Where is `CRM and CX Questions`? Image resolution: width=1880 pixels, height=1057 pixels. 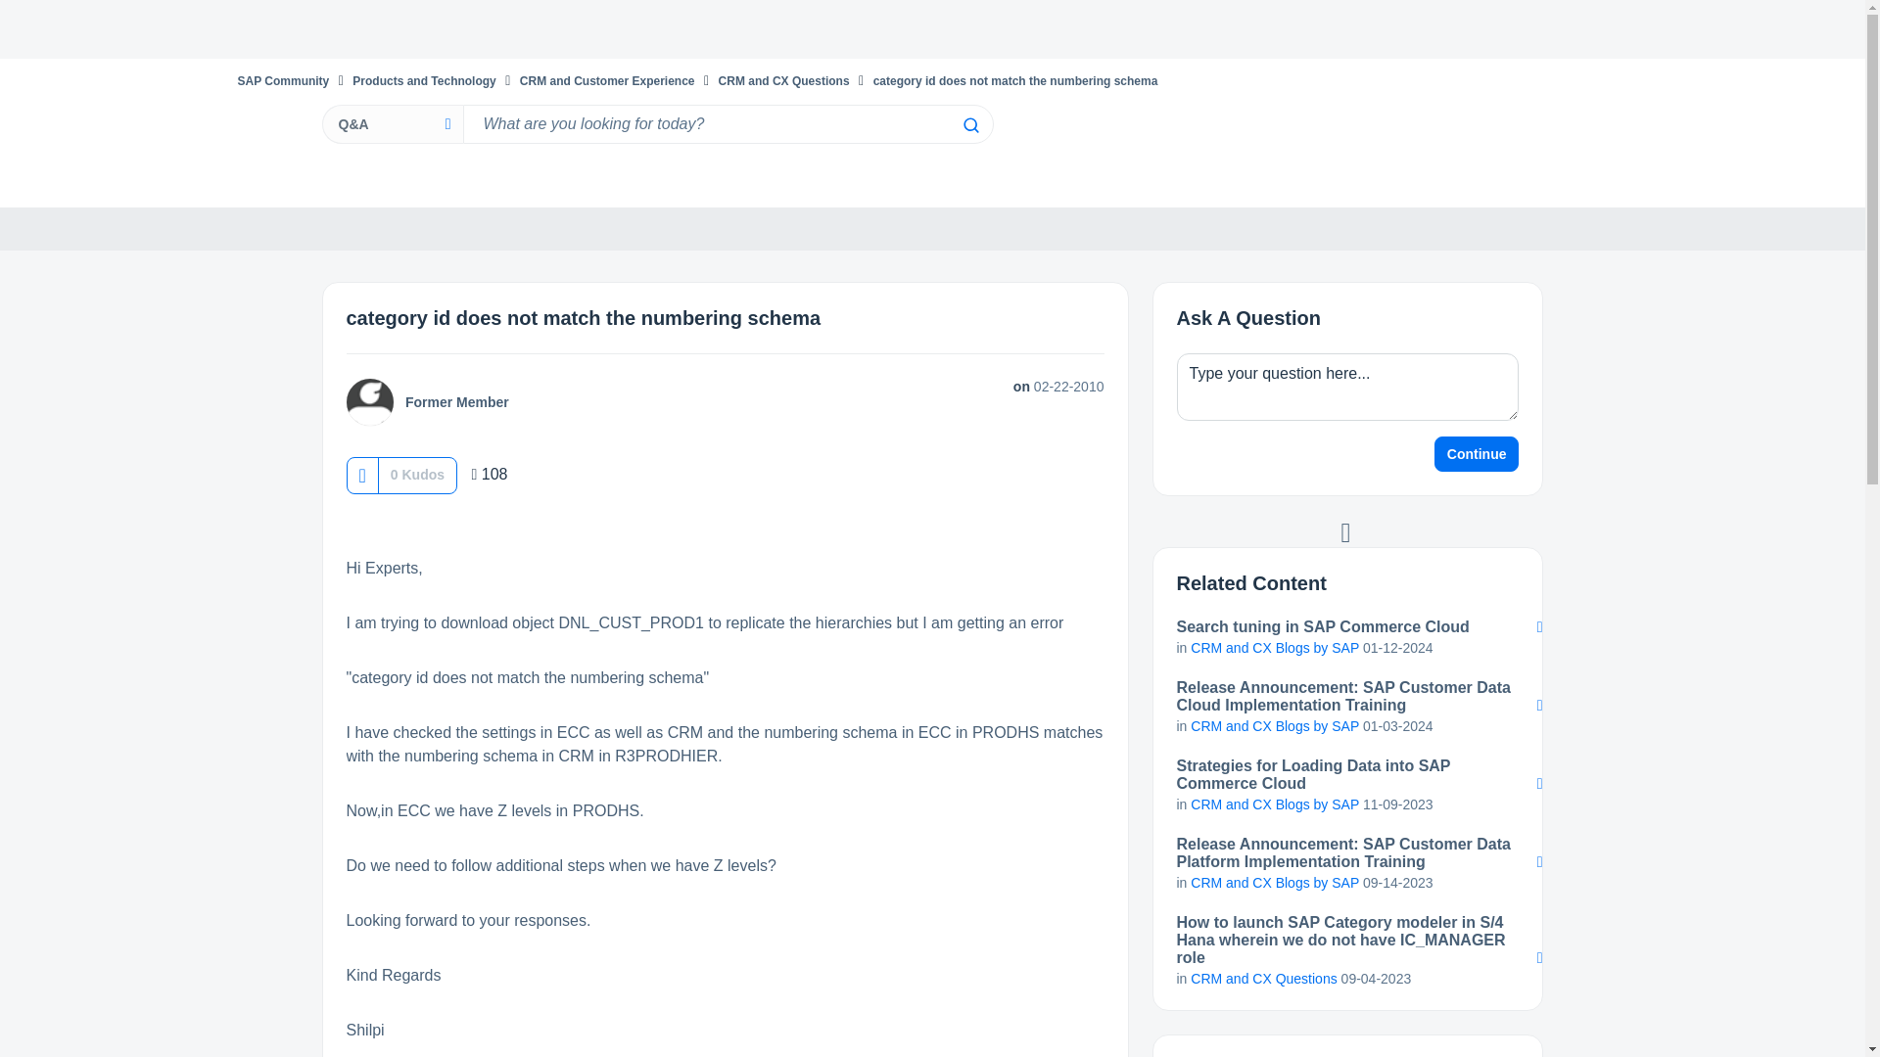 CRM and CX Questions is located at coordinates (783, 80).